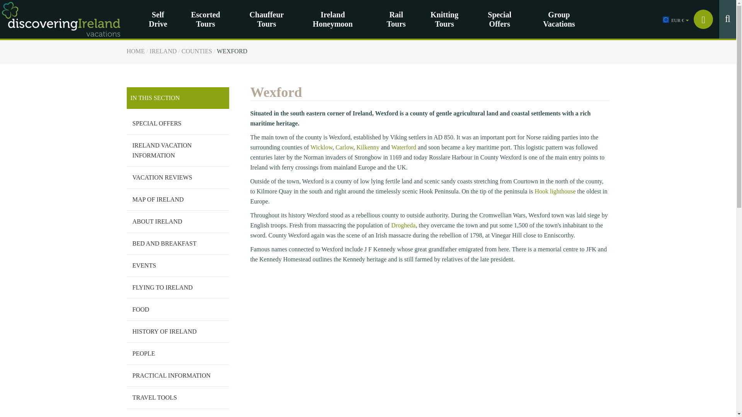 The image size is (742, 417). Describe the element at coordinates (163, 51) in the screenshot. I see `IRELAND` at that location.